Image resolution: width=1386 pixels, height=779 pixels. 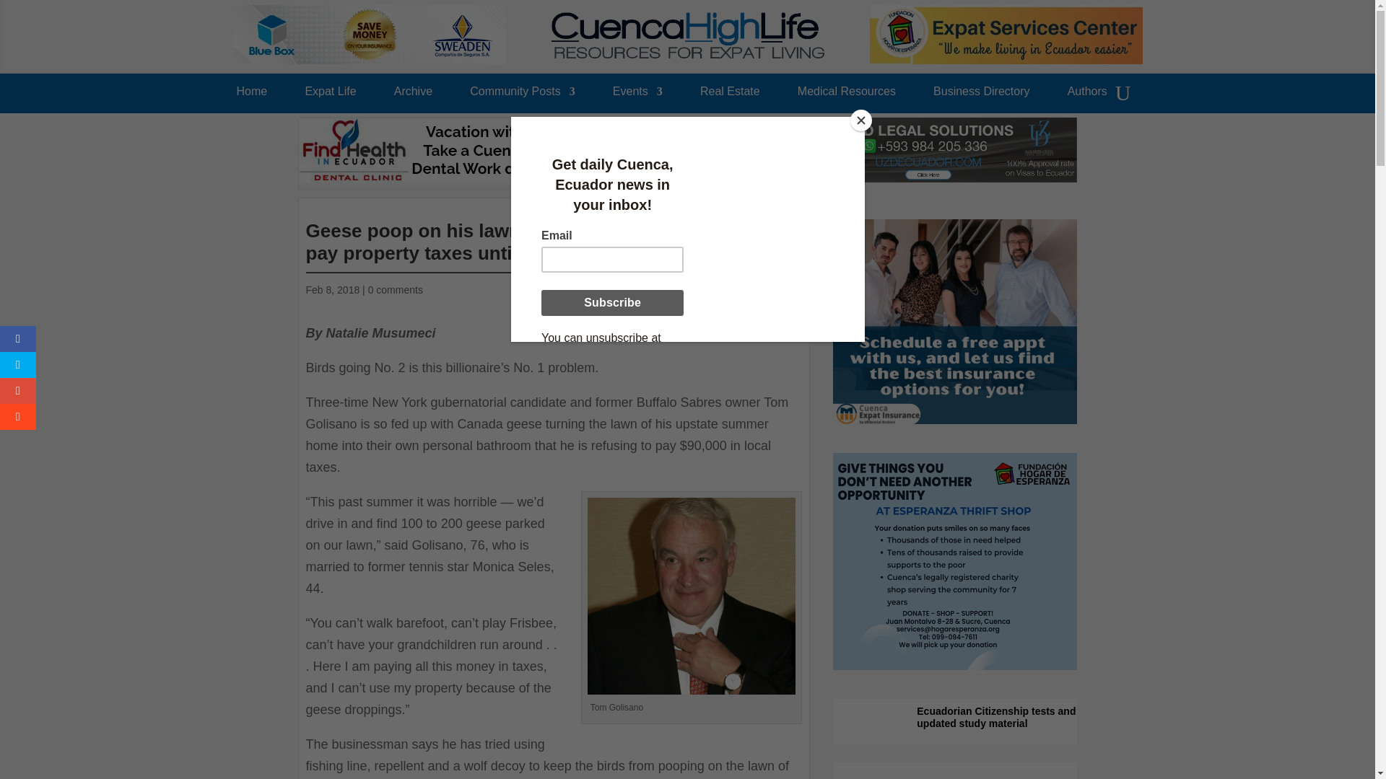 I want to click on 0 comments, so click(x=396, y=290).